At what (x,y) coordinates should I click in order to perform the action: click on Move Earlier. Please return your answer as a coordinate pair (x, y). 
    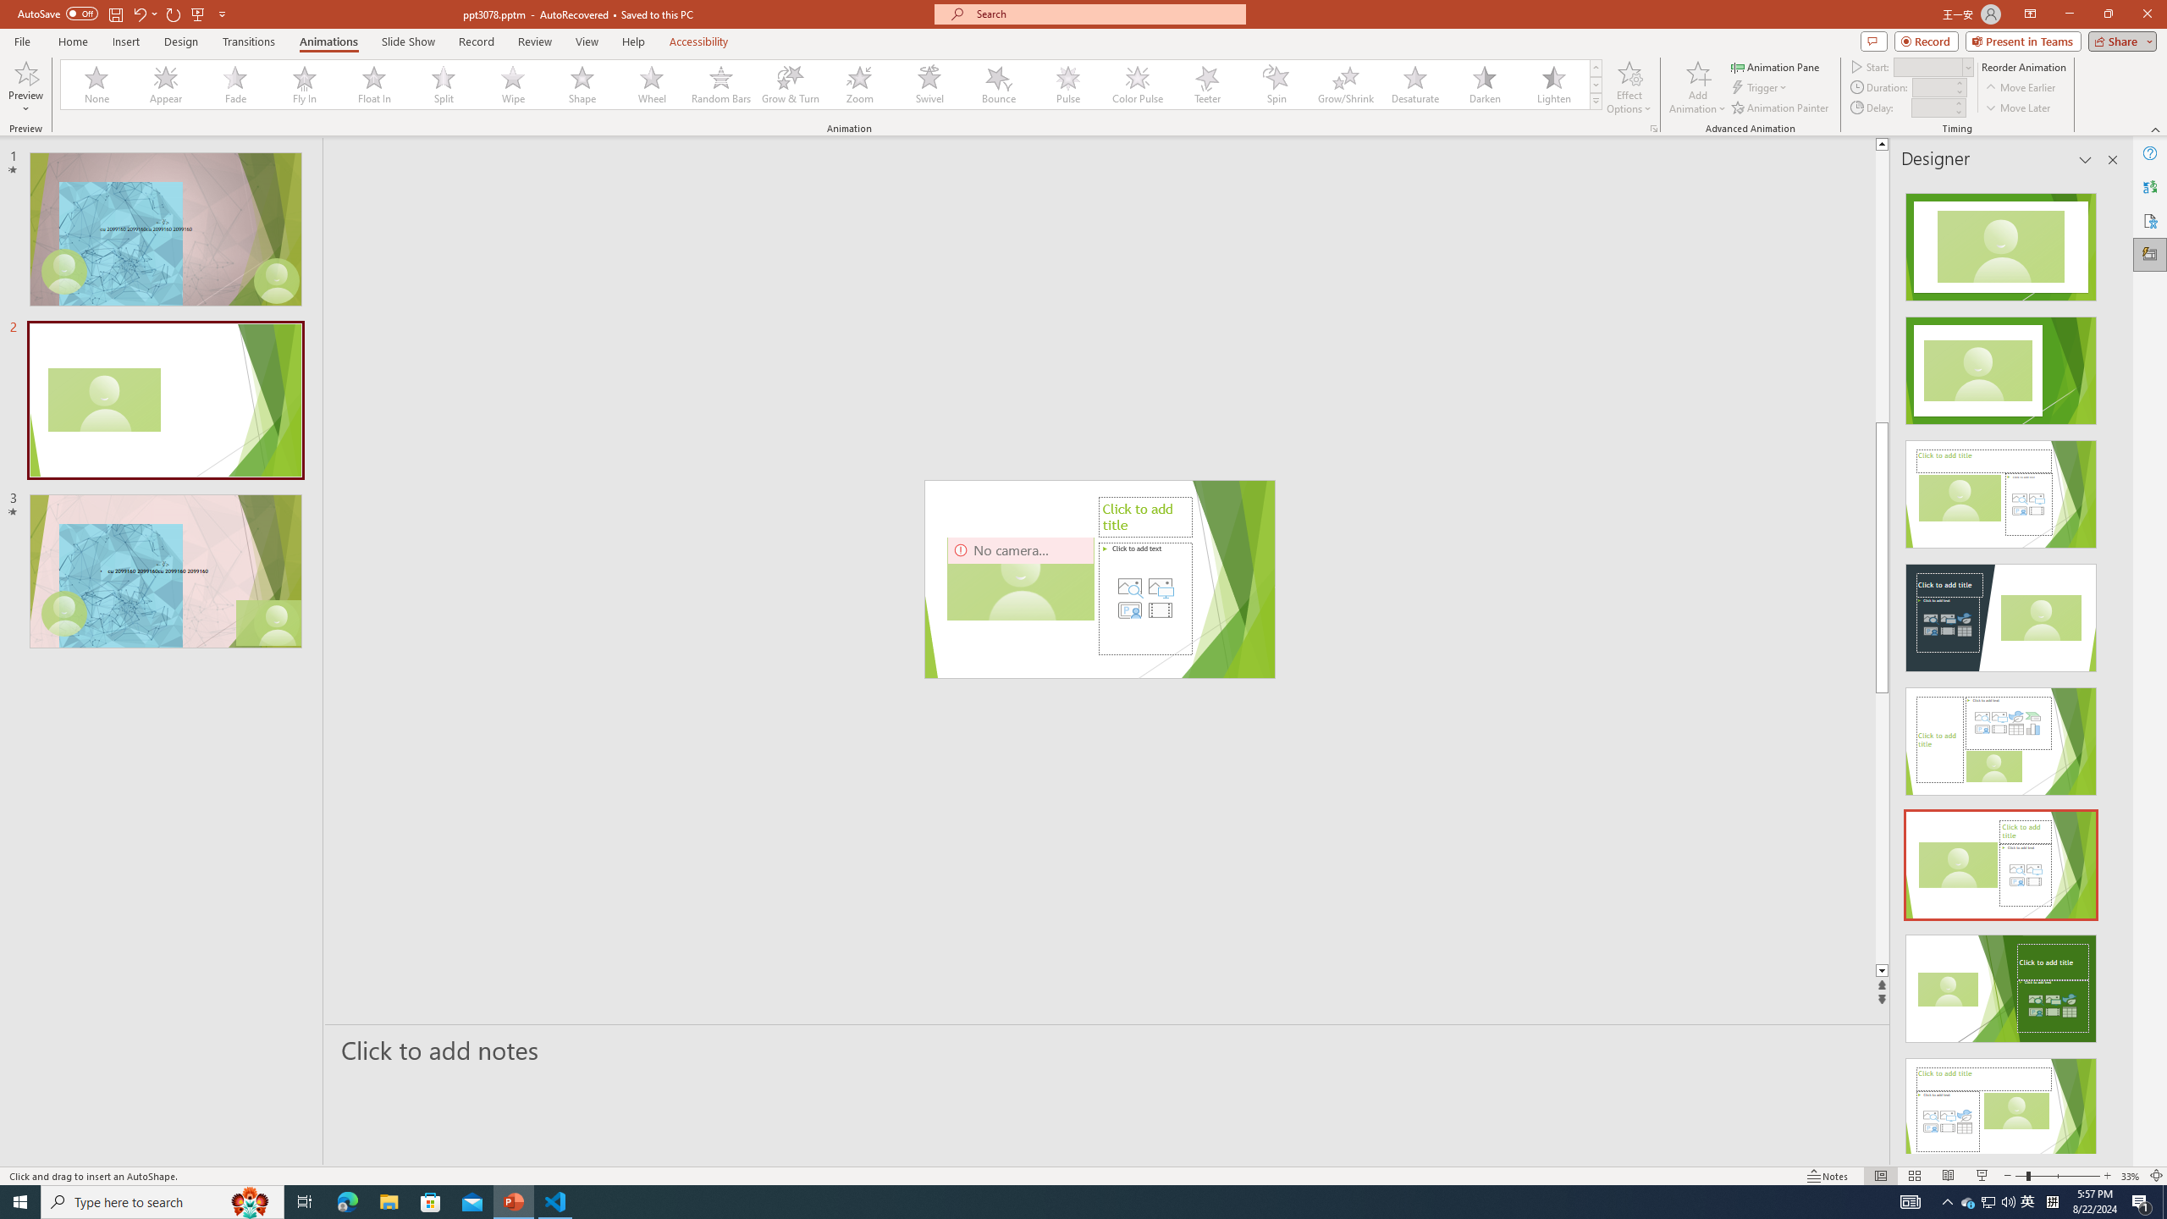
    Looking at the image, I should click on (2020, 88).